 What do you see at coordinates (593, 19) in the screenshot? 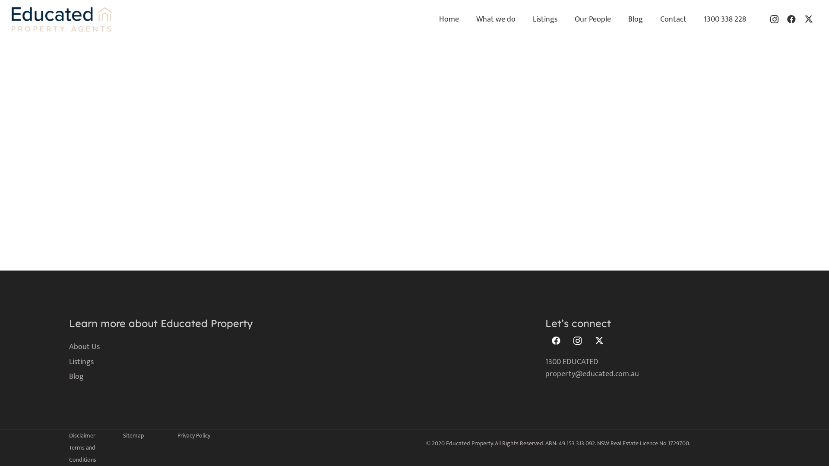
I see `Our People` at bounding box center [593, 19].